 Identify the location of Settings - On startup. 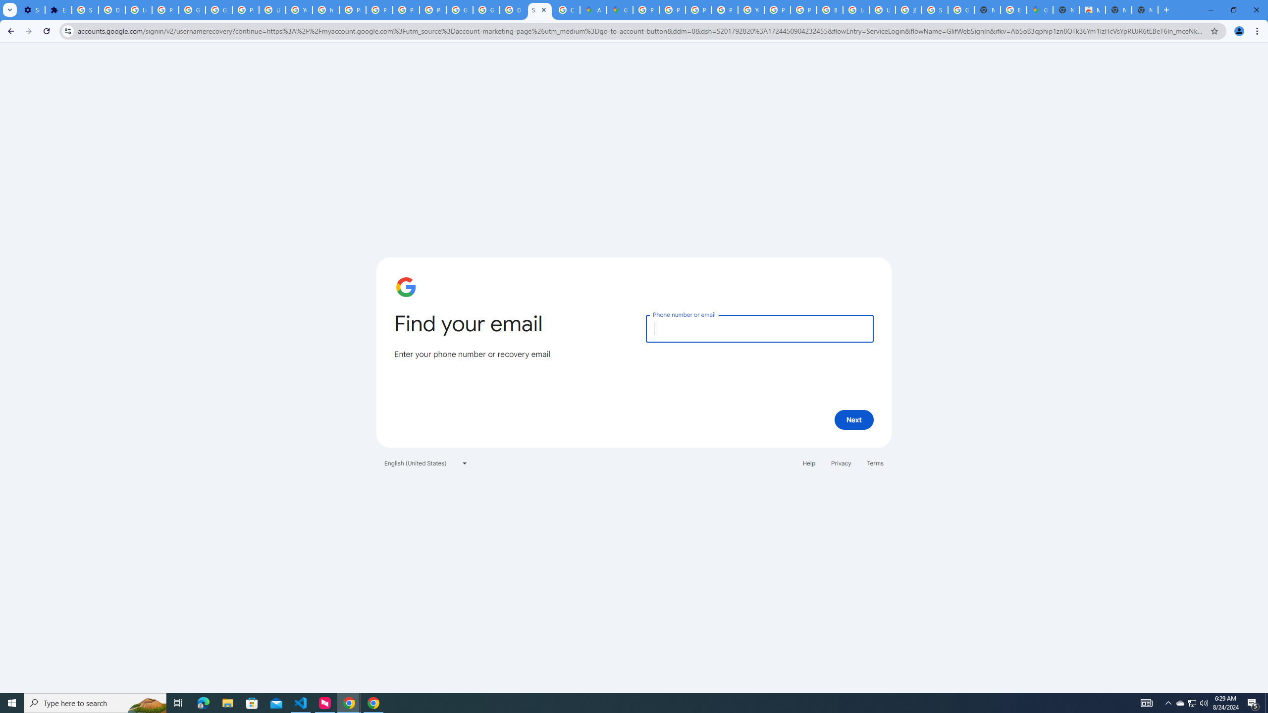
(32, 10).